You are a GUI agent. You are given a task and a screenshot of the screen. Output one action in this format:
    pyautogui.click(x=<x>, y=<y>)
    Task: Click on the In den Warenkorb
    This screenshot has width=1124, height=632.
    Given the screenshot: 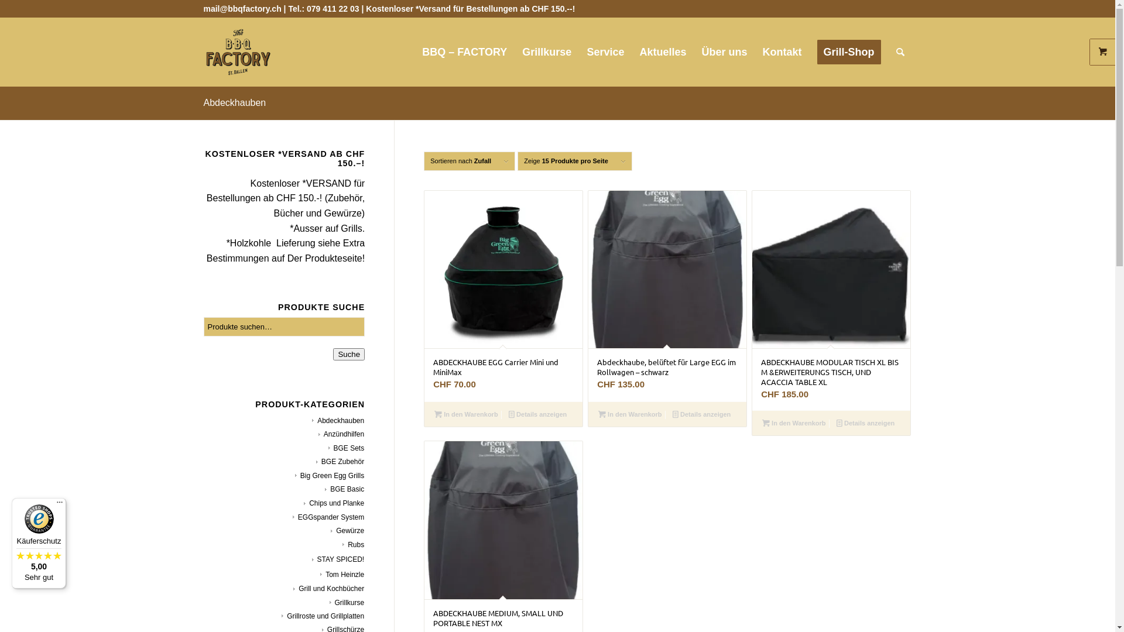 What is the action you would take?
    pyautogui.click(x=794, y=423)
    